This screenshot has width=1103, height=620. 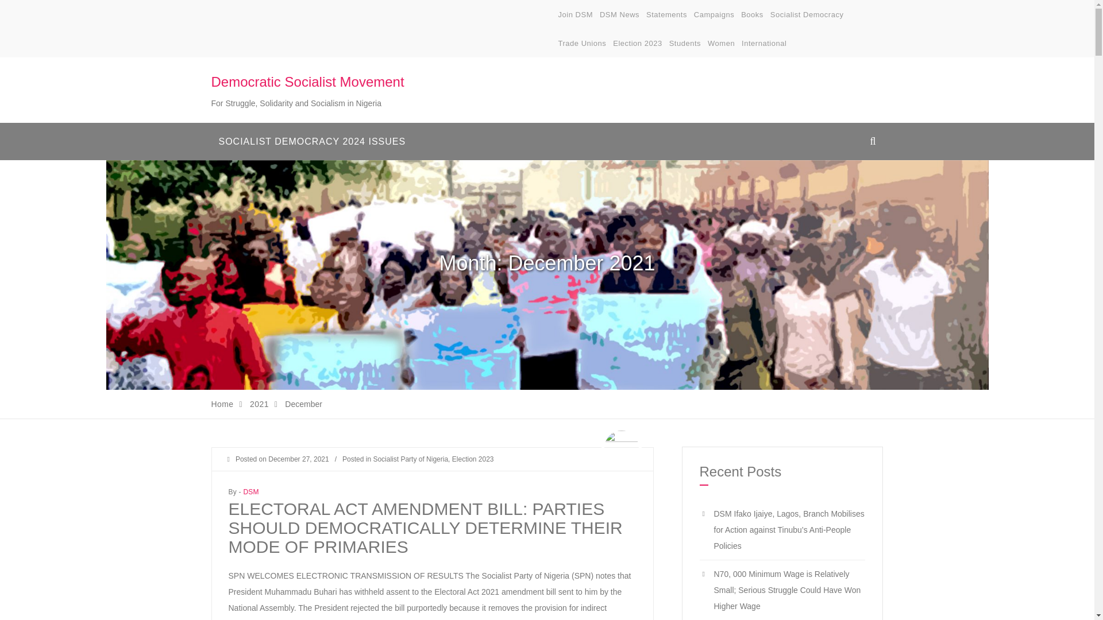 What do you see at coordinates (583, 44) in the screenshot?
I see `Trade Unions` at bounding box center [583, 44].